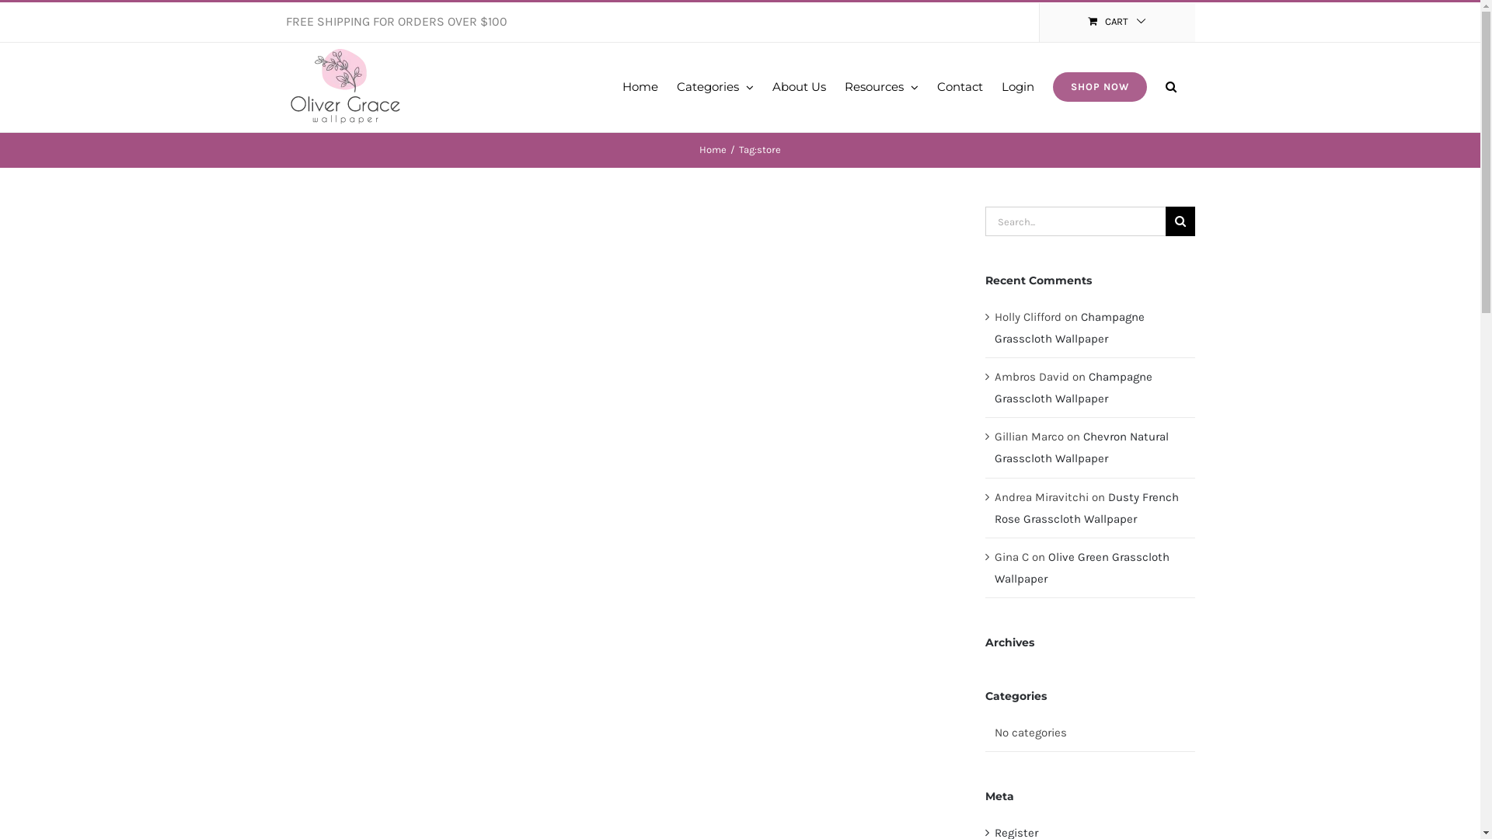 The height and width of the screenshot is (839, 1492). Describe the element at coordinates (714, 85) in the screenshot. I see `Categories` at that location.